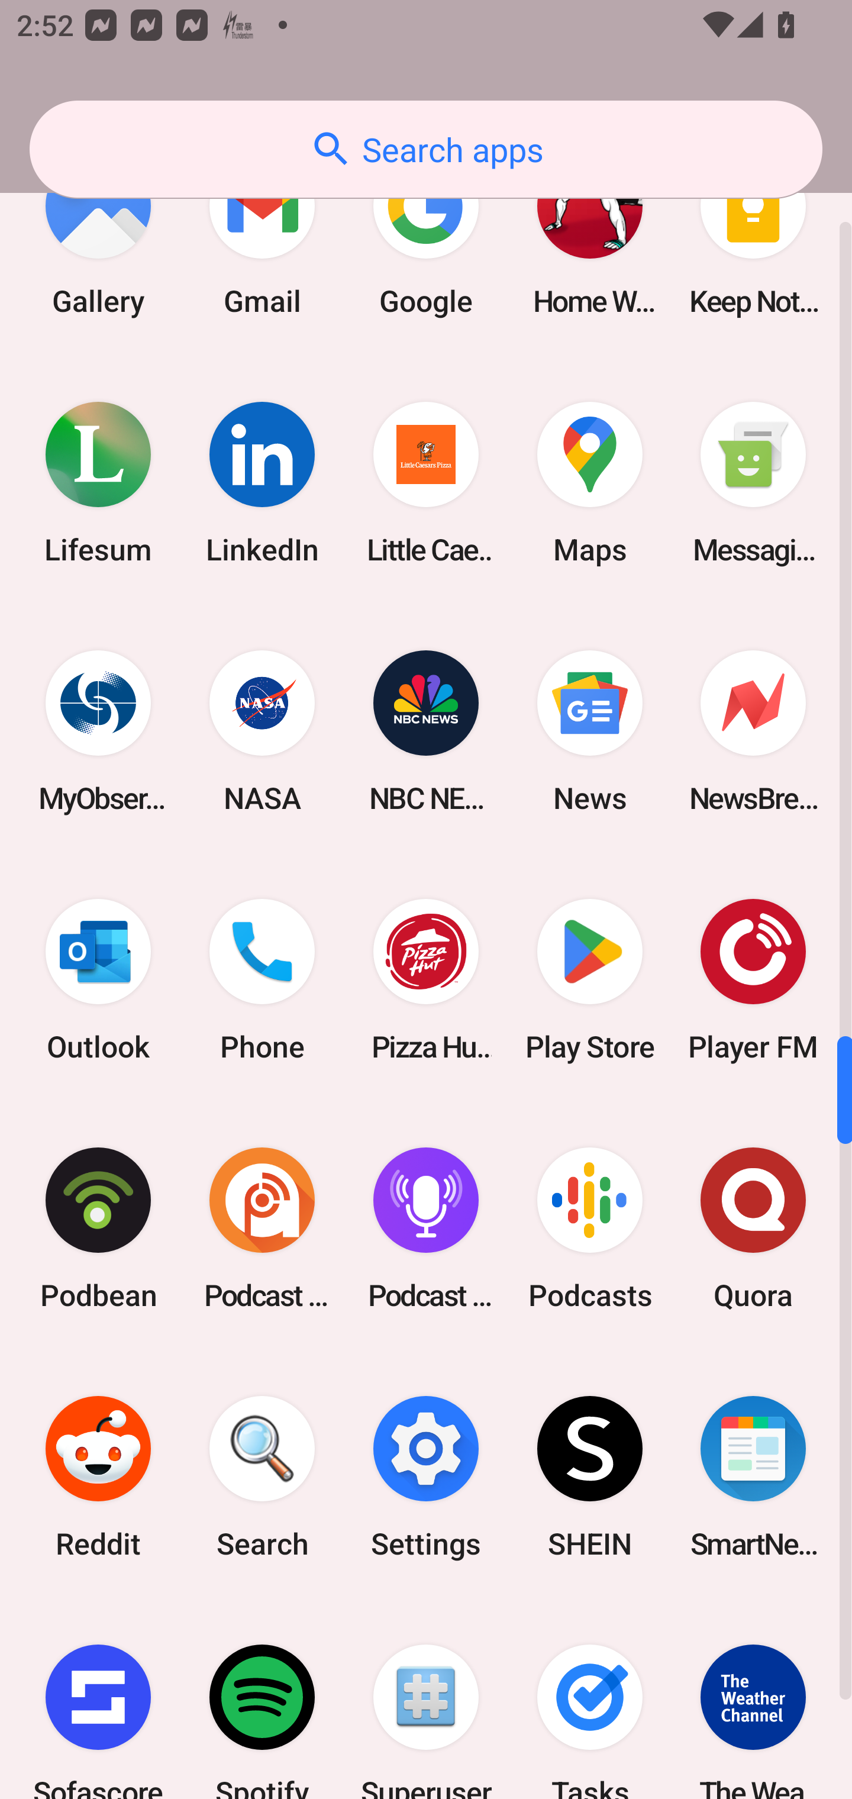 This screenshot has width=852, height=1799. I want to click on Settings, so click(426, 1477).